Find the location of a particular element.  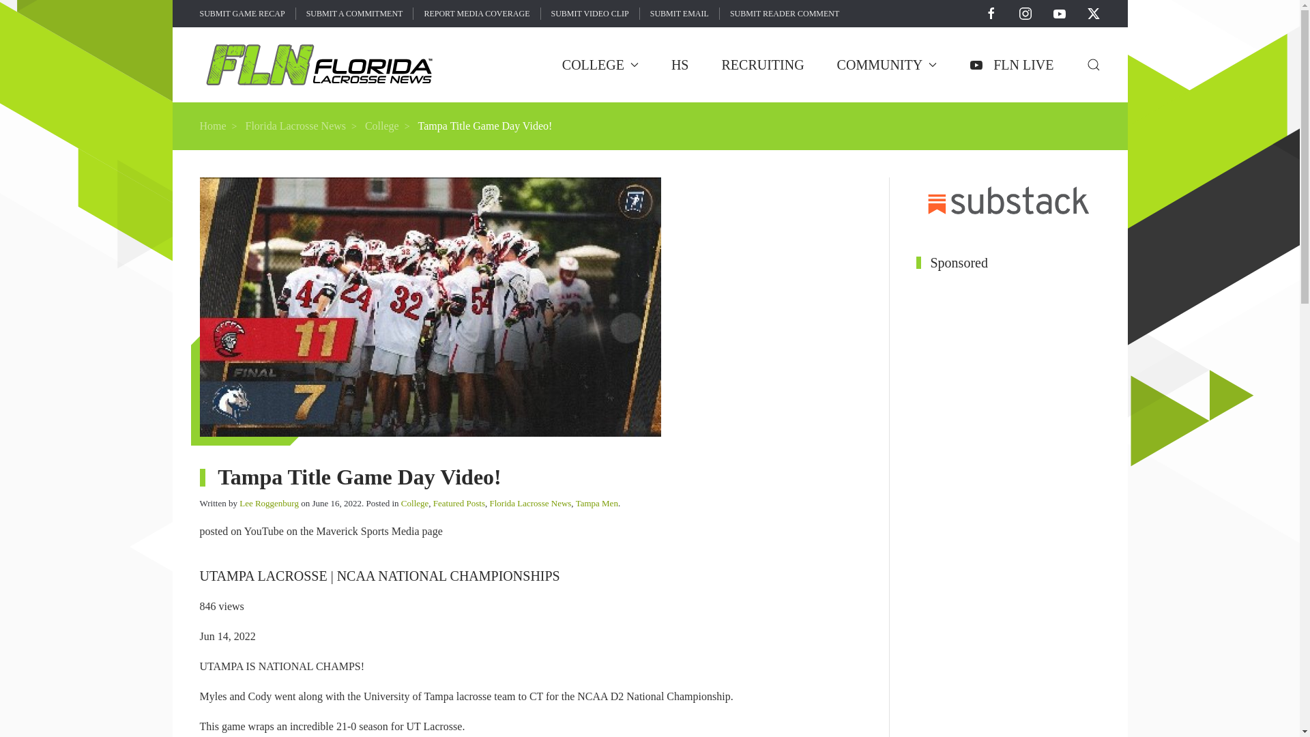

Advertisement is located at coordinates (998, 124).